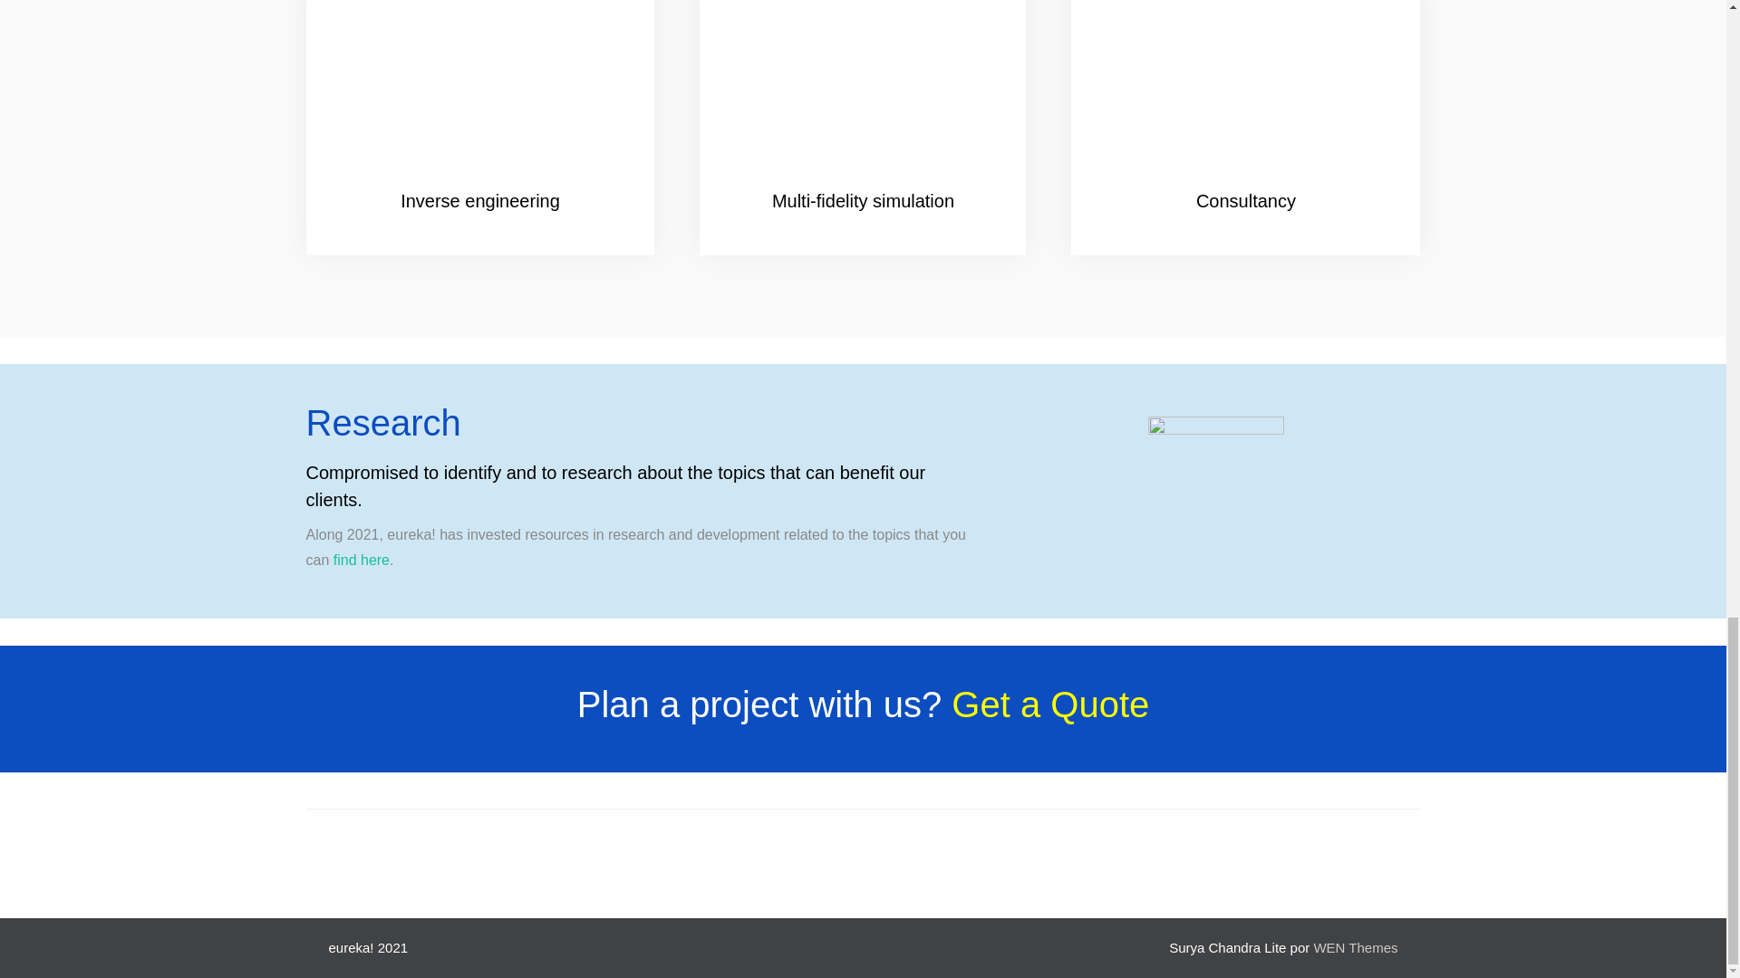 The width and height of the screenshot is (1740, 978). I want to click on Multi-fidelity simulation, so click(863, 98).